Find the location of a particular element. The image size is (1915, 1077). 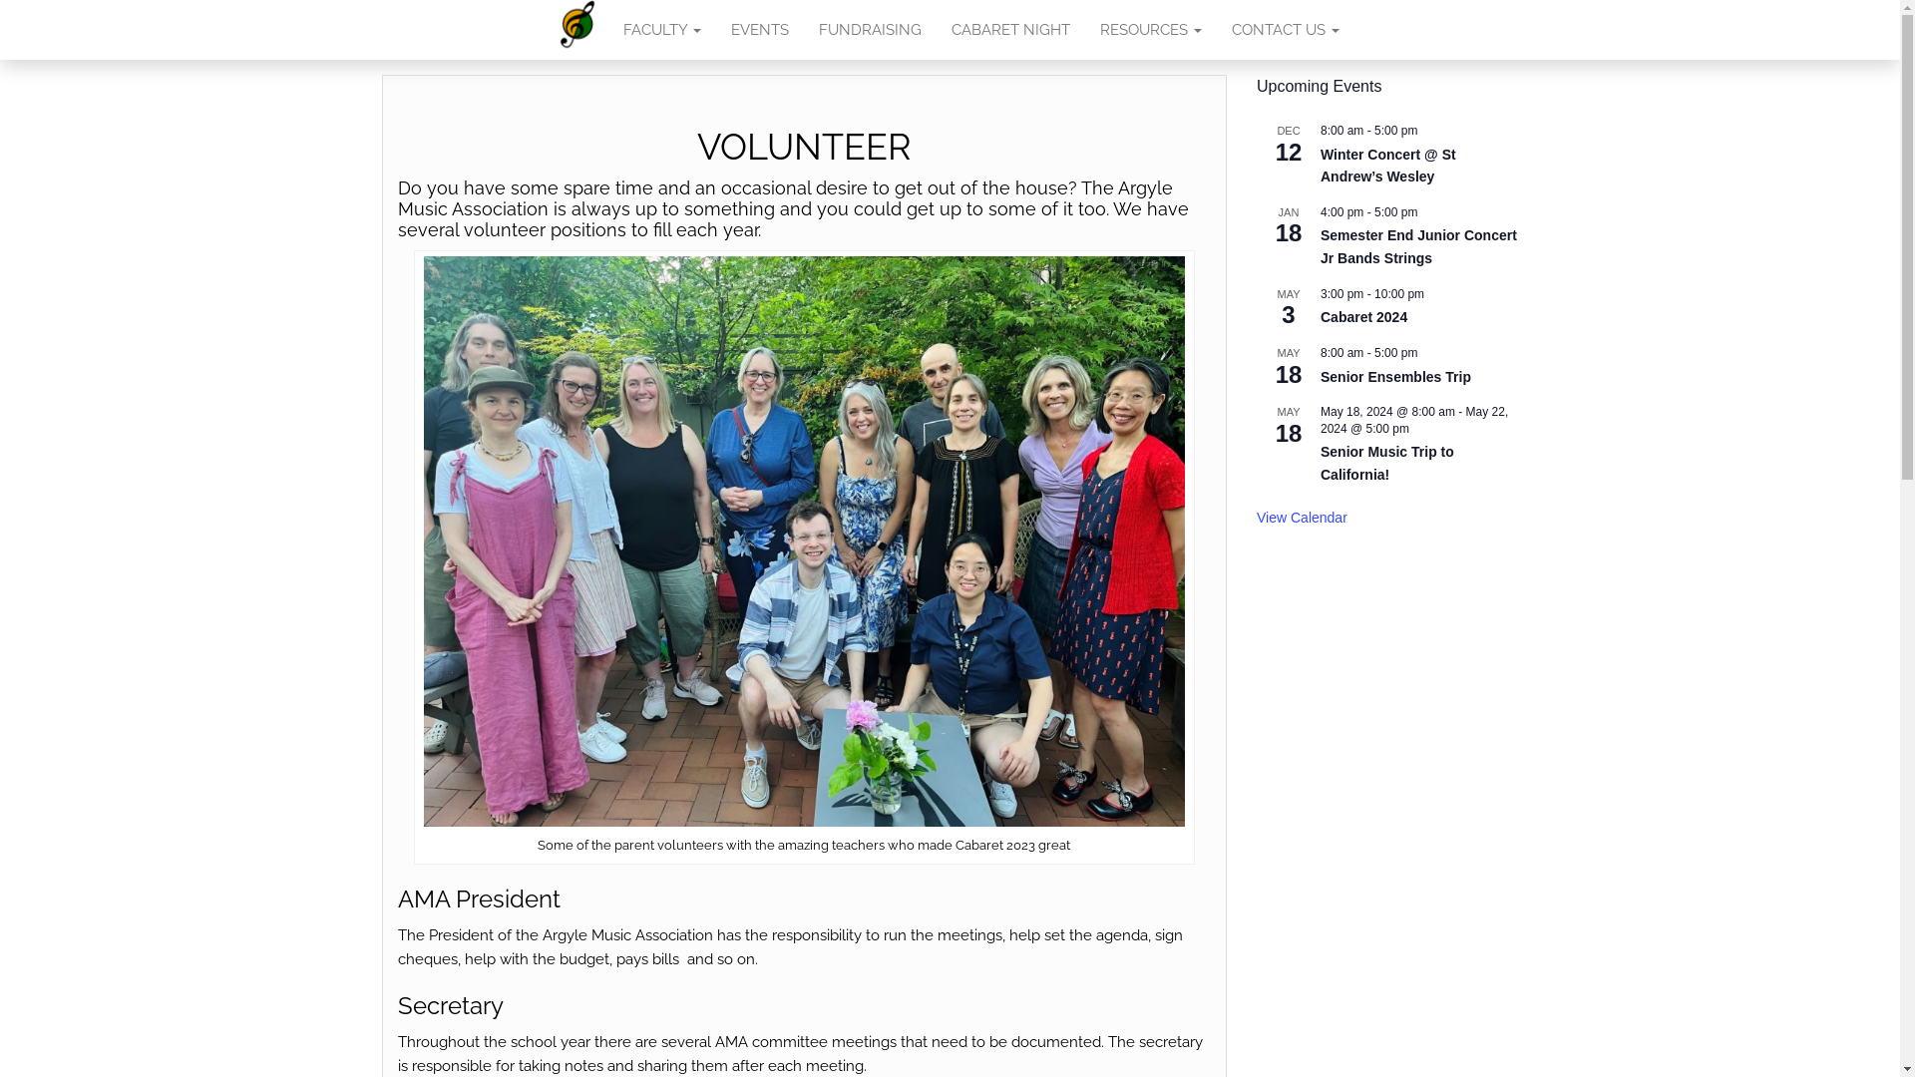

EVENTS is located at coordinates (760, 30).